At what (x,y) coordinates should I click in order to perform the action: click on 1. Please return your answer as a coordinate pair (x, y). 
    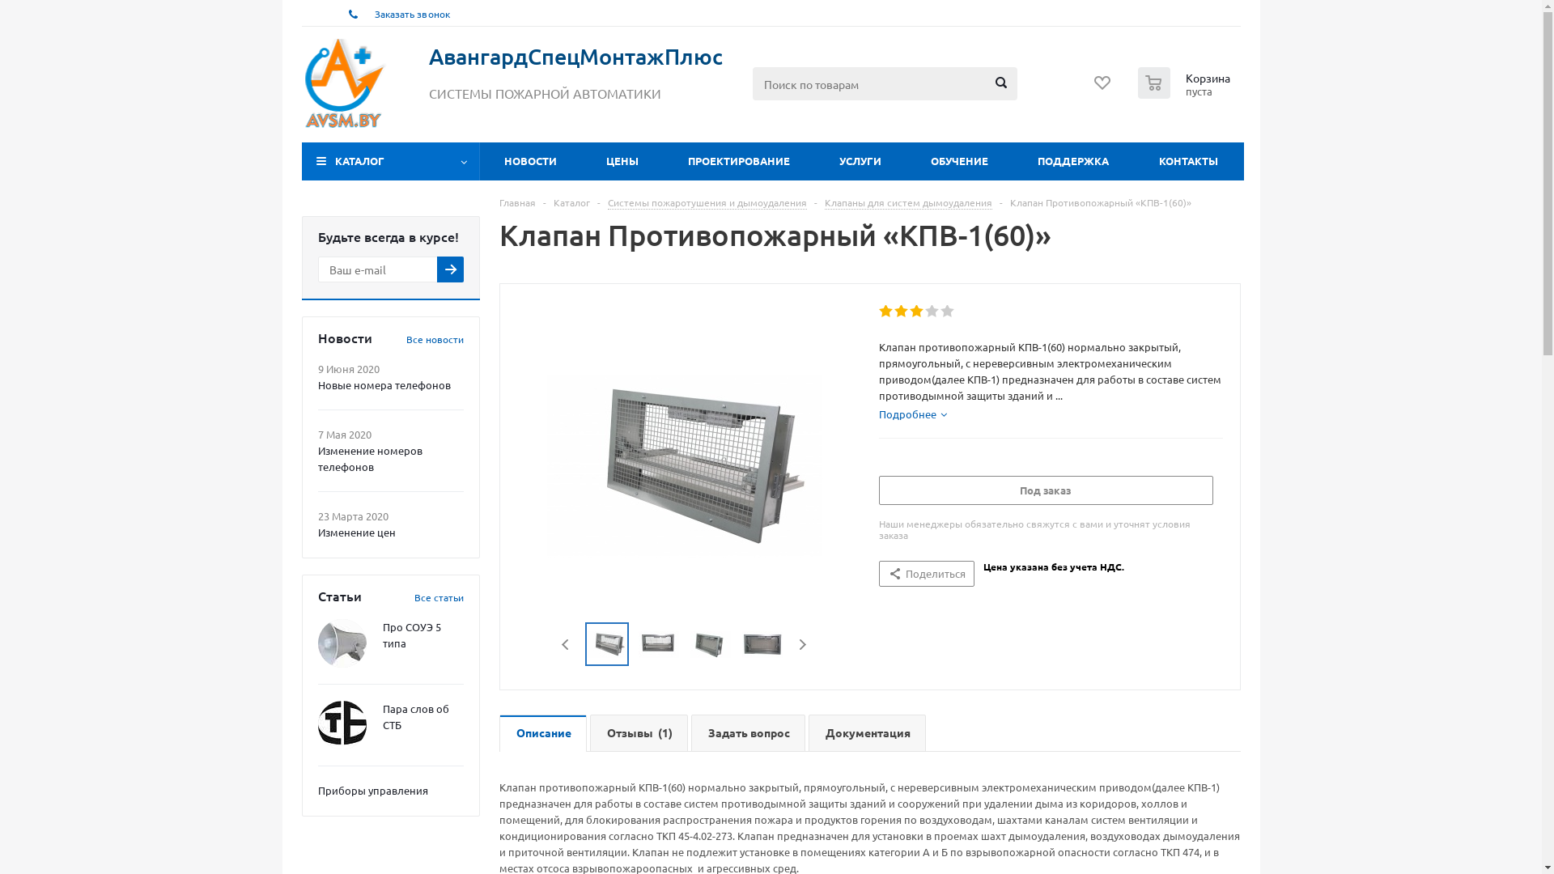
    Looking at the image, I should click on (887, 312).